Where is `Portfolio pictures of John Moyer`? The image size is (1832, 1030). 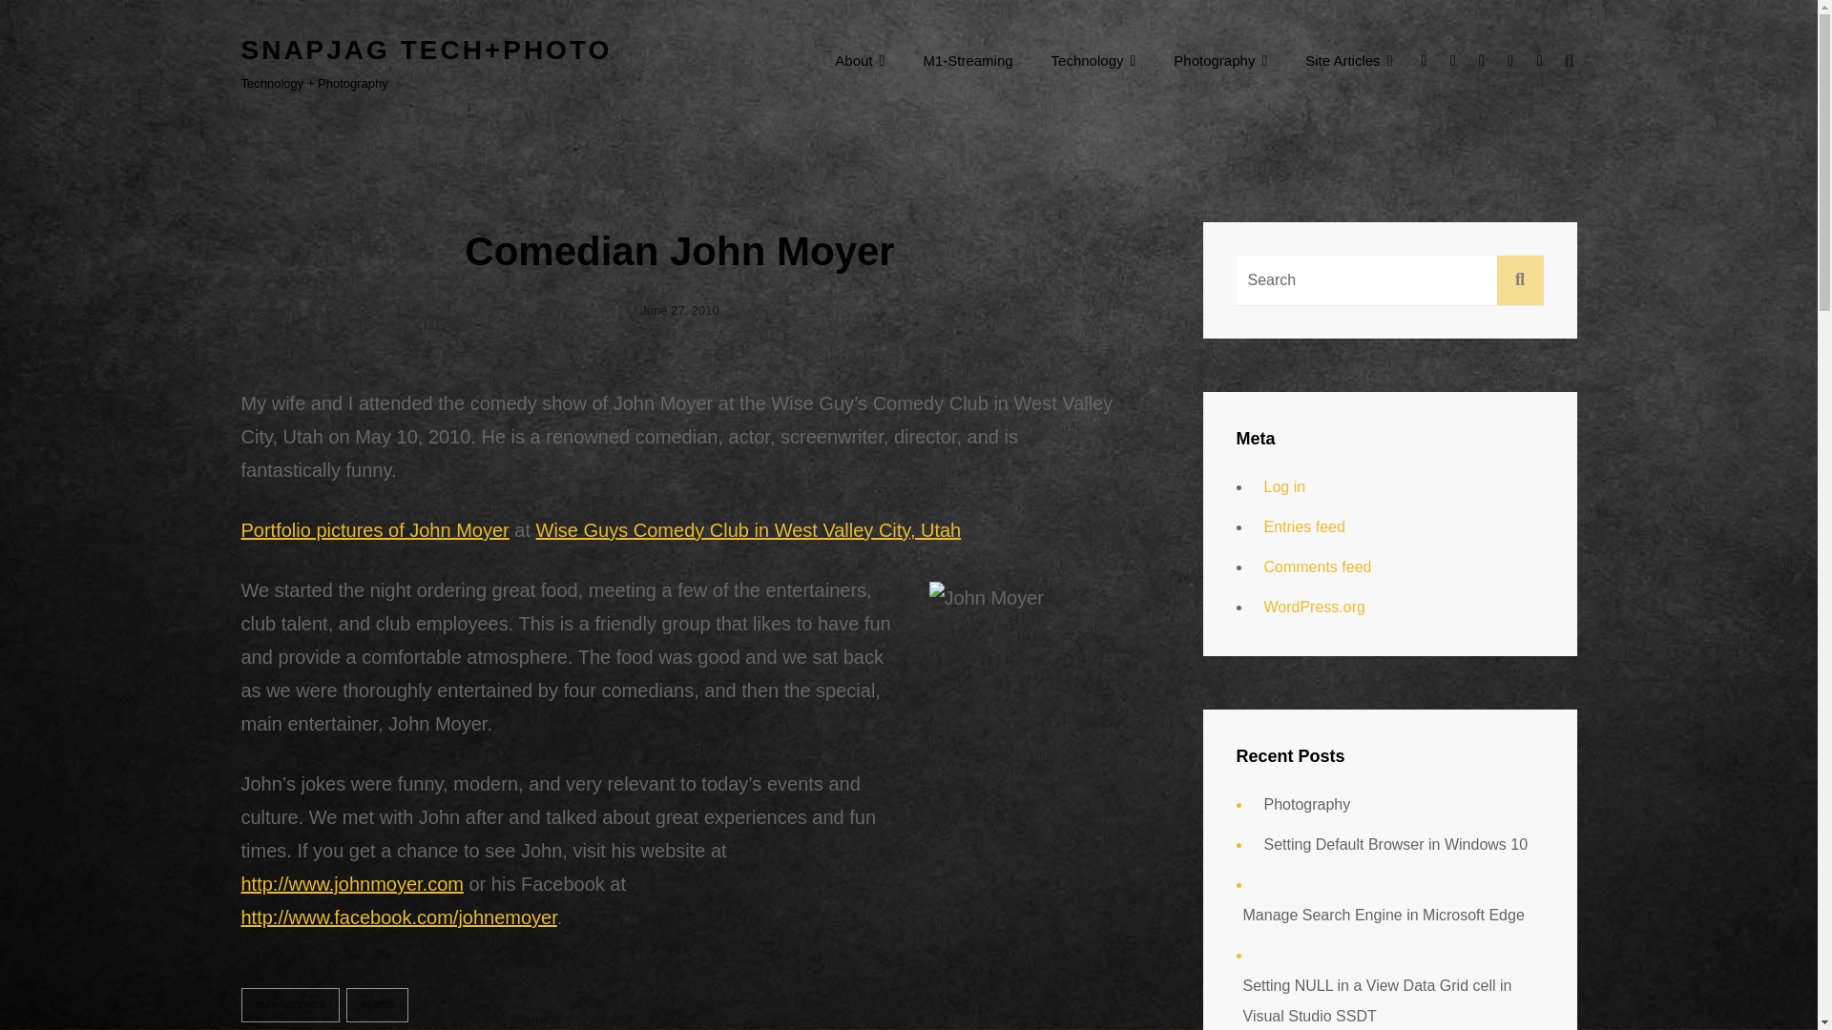
Portfolio pictures of John Moyer is located at coordinates (374, 530).